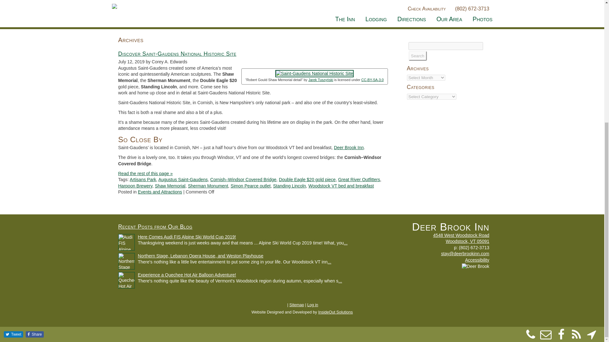 Image resolution: width=609 pixels, height=342 pixels. What do you see at coordinates (135, 186) in the screenshot?
I see `Harpoon Brewery` at bounding box center [135, 186].